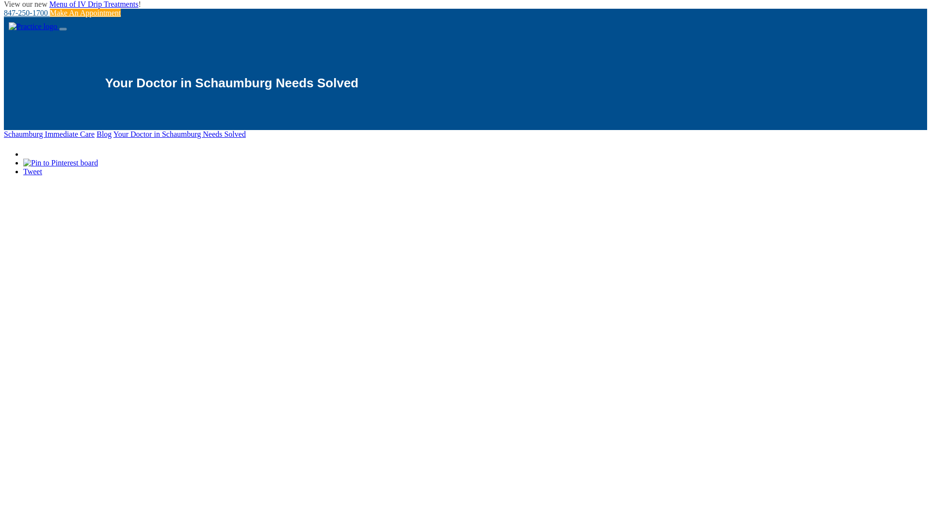 The height and width of the screenshot is (524, 931). Describe the element at coordinates (57, 151) in the screenshot. I see `Facebook social button` at that location.